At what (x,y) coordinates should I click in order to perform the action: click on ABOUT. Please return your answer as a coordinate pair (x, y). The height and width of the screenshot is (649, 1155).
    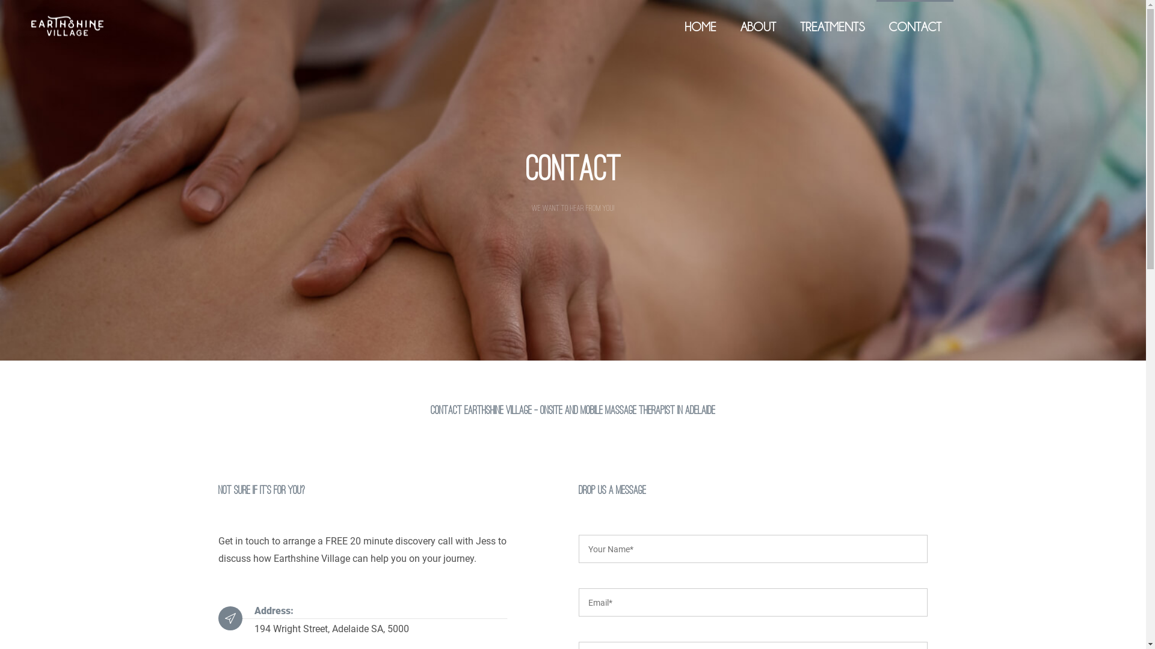
    Looking at the image, I should click on (758, 27).